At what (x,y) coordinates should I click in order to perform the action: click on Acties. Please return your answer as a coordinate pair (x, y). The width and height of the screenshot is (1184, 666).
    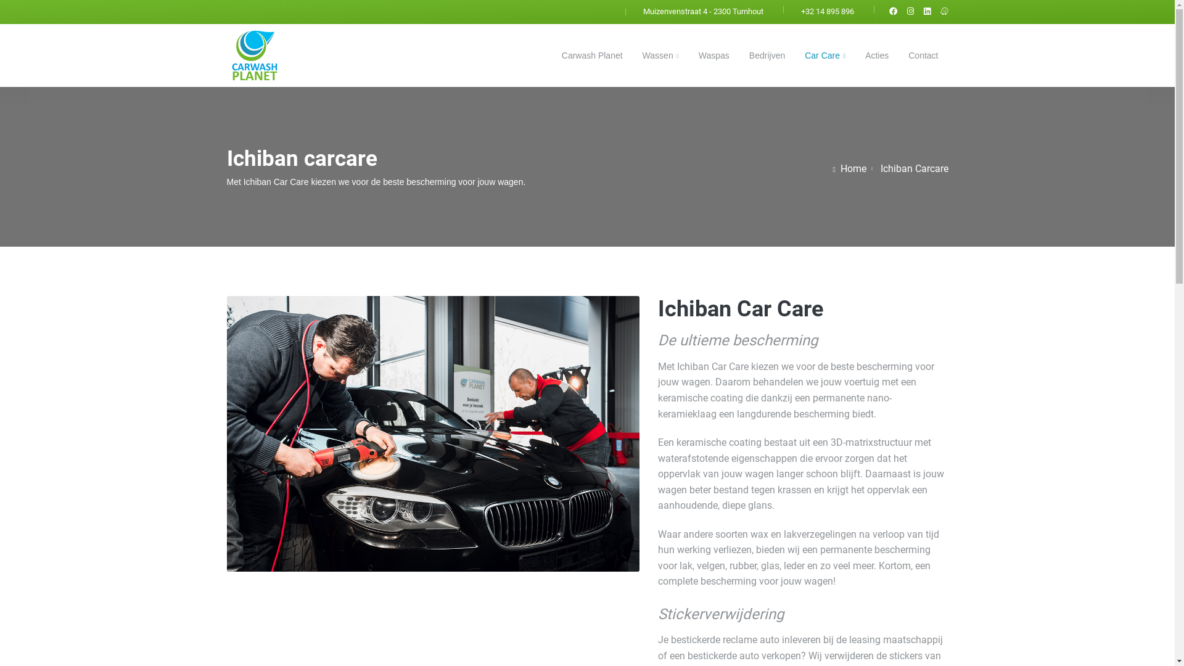
    Looking at the image, I should click on (877, 55).